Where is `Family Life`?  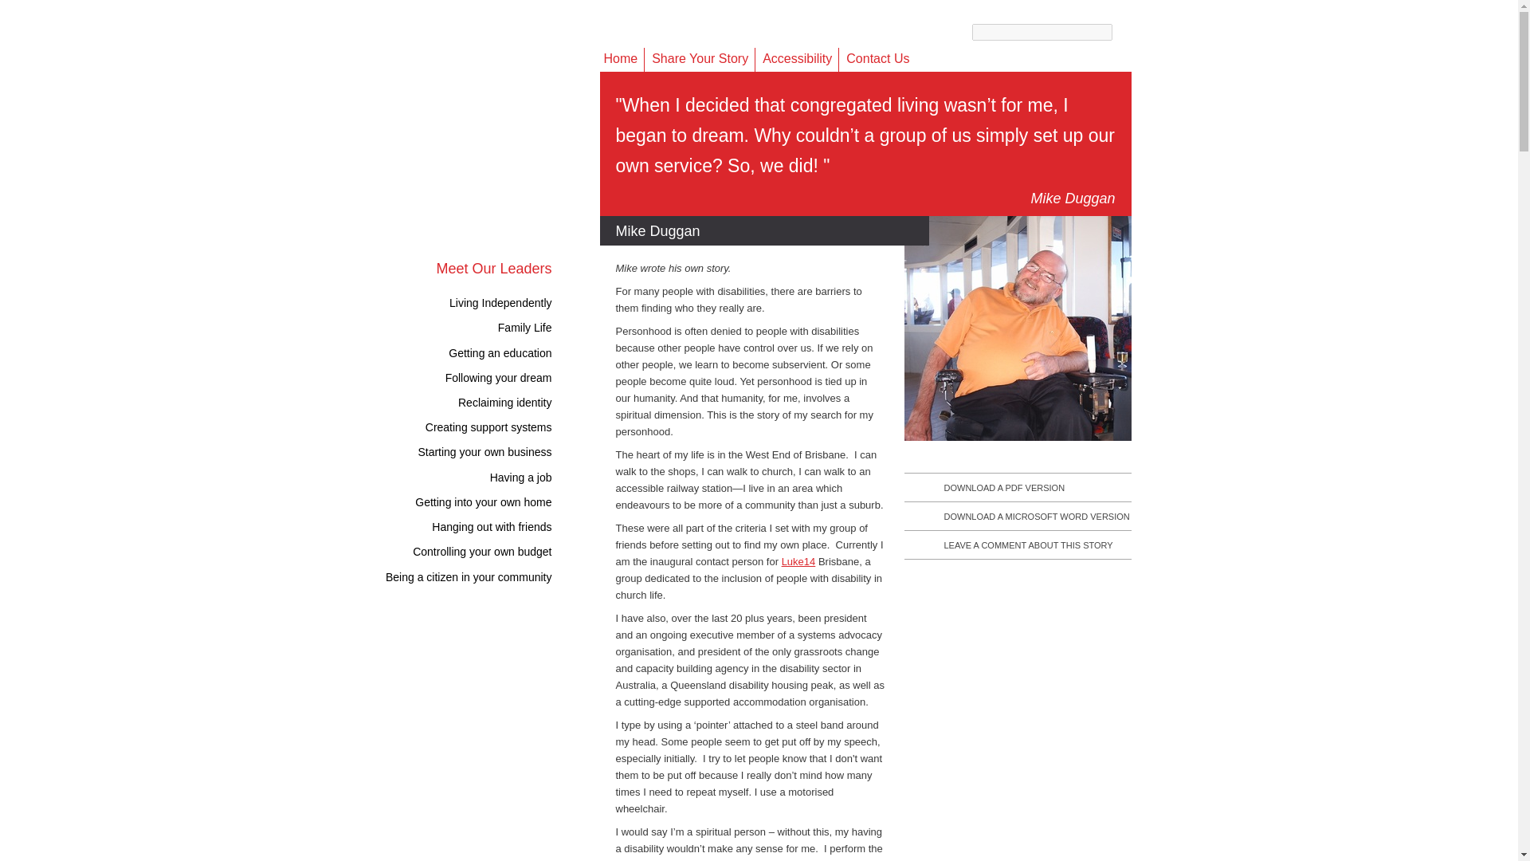 Family Life is located at coordinates (537, 327).